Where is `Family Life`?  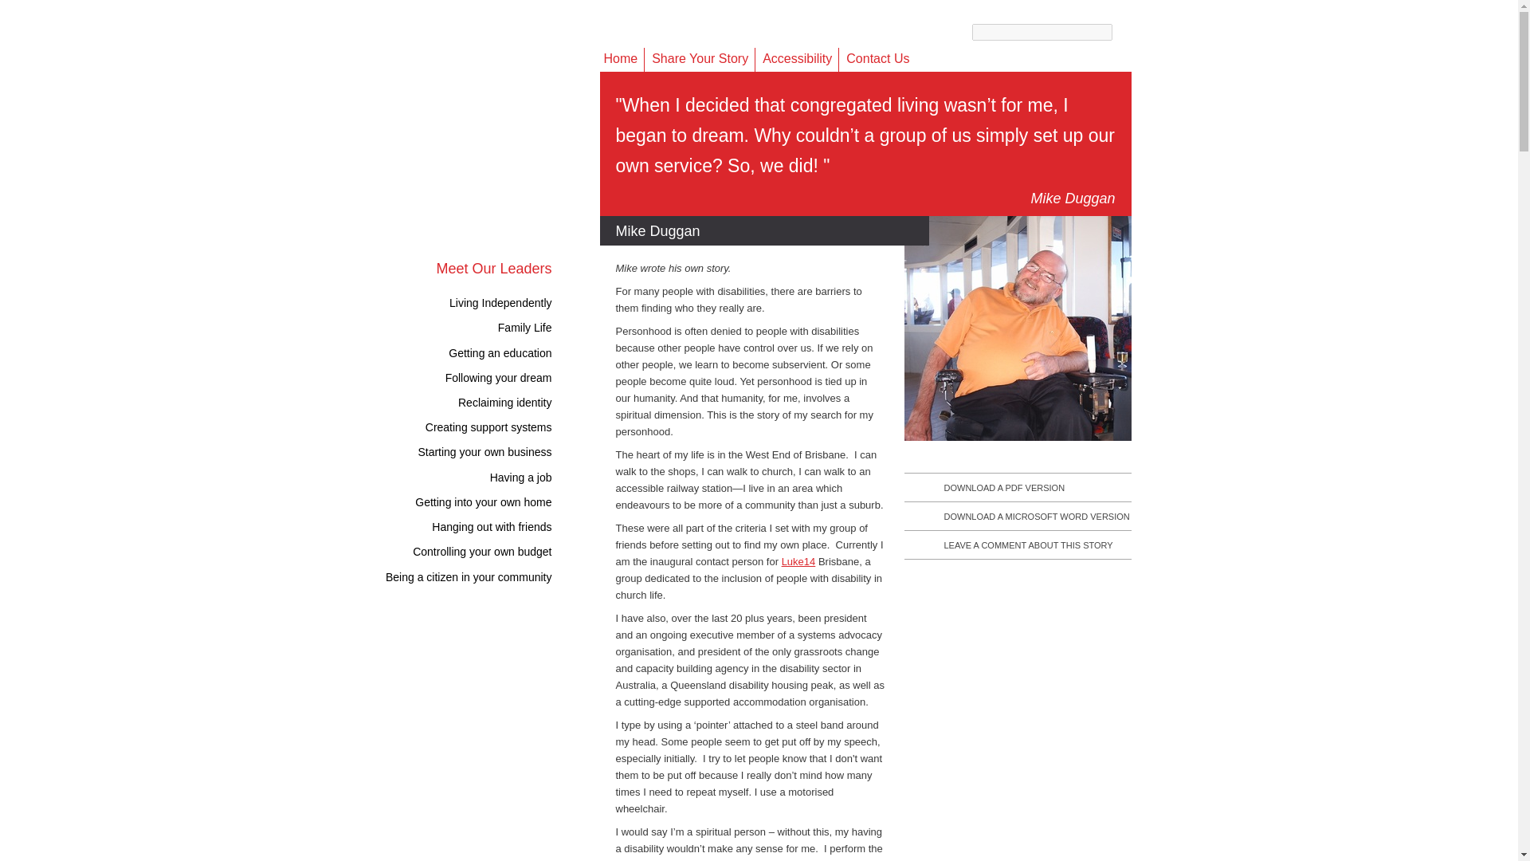 Family Life is located at coordinates (537, 327).